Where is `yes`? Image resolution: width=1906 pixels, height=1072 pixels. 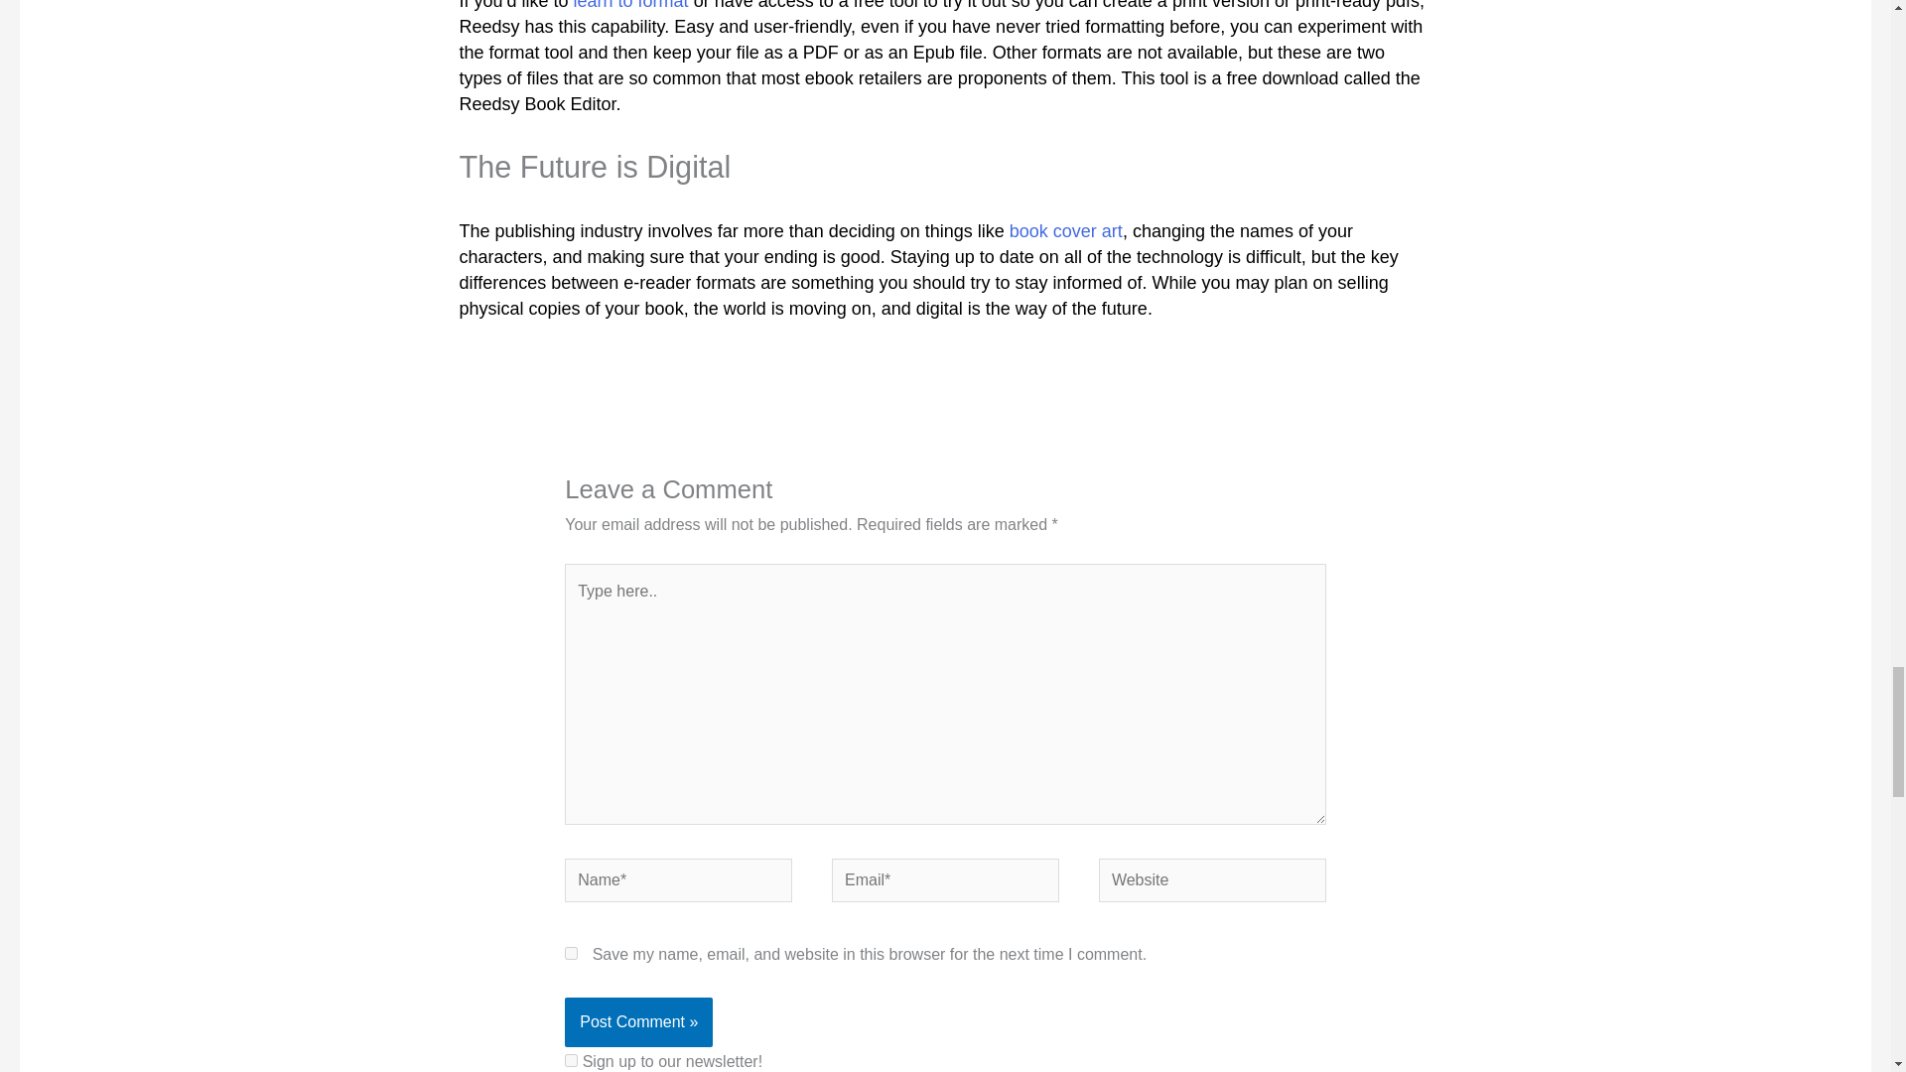
yes is located at coordinates (570, 953).